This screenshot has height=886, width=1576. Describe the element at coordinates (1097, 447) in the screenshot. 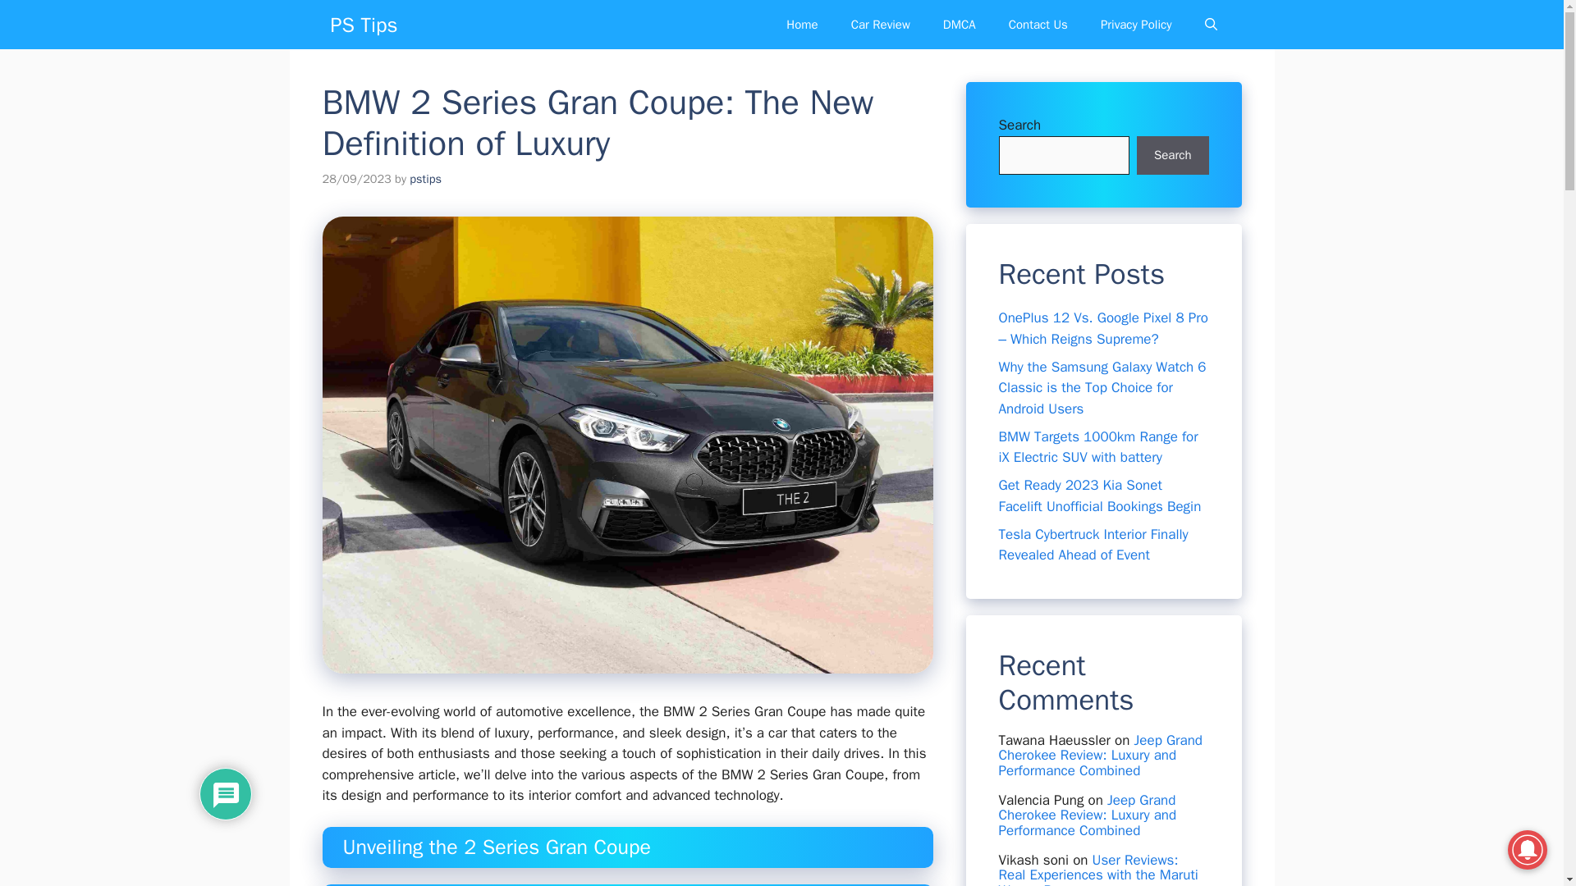

I see `BMW Targets 1000km Range for iX Electric SUV with battery` at that location.